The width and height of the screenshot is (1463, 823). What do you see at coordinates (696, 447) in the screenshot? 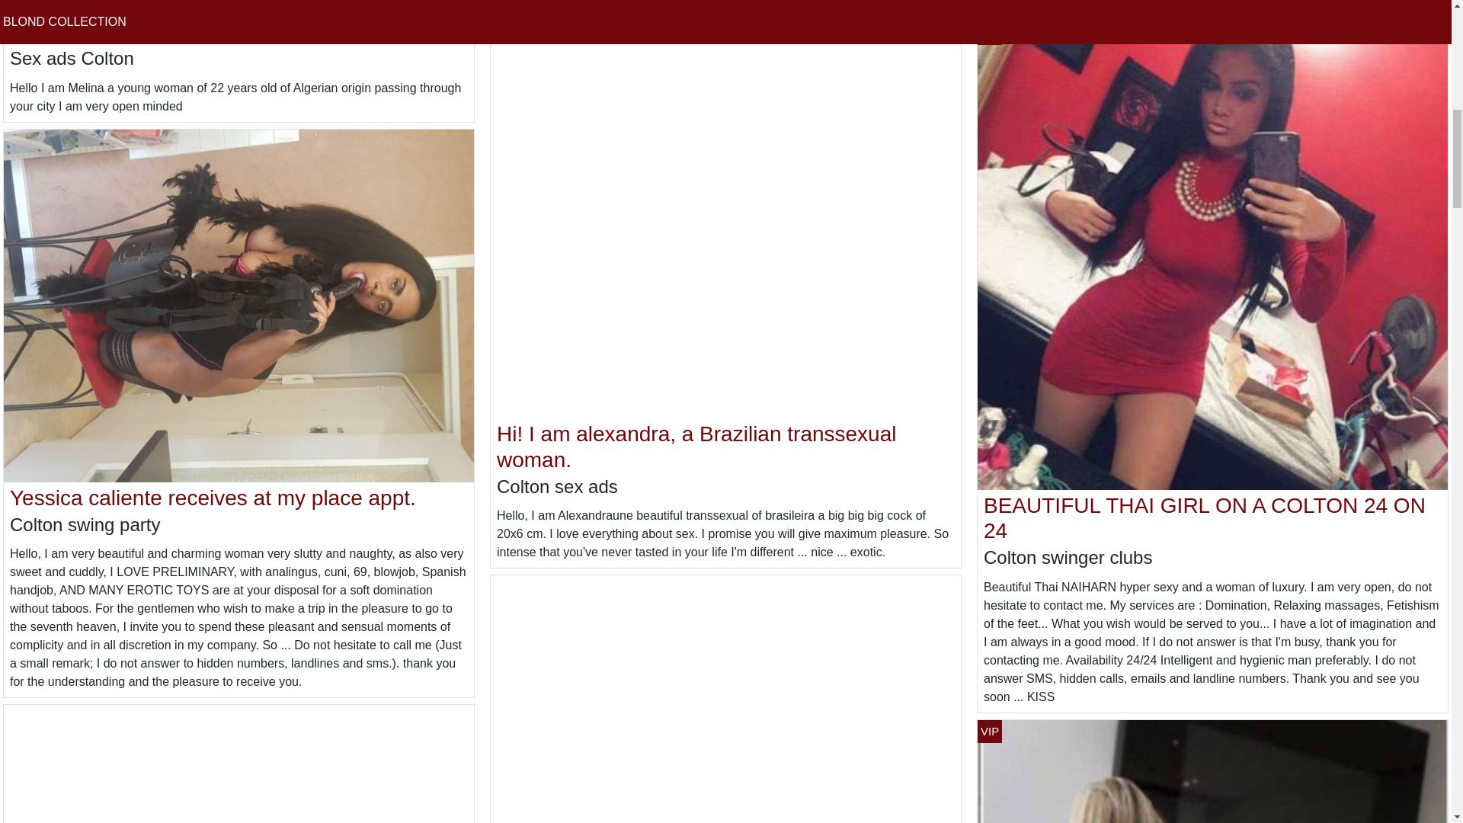
I see `Hi! I am alexandra, a Brazilian transsexual woman.` at bounding box center [696, 447].